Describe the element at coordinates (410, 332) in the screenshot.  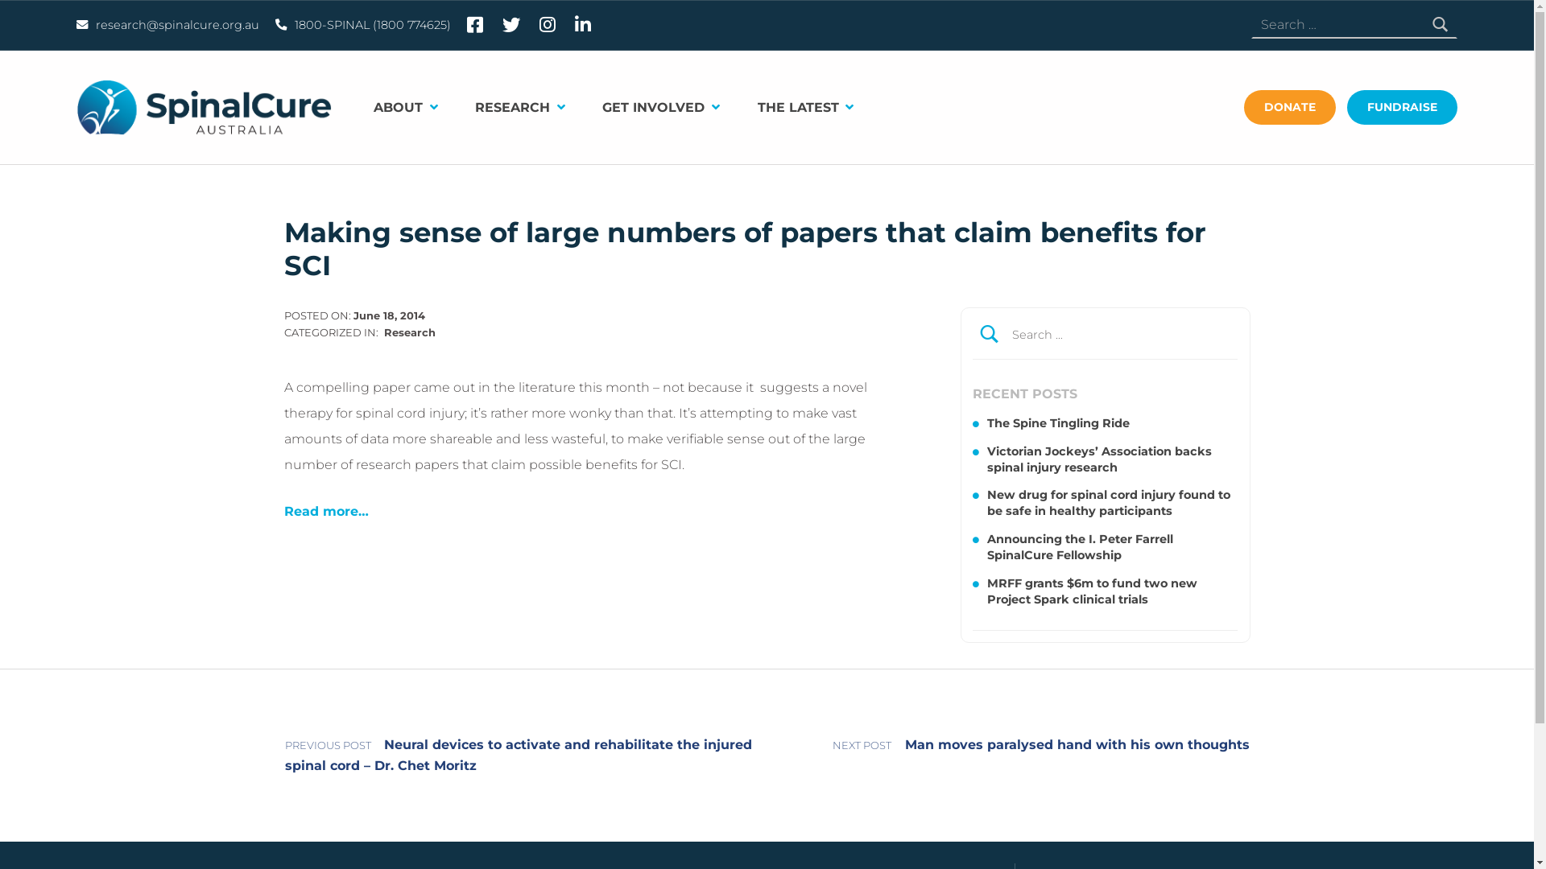
I see `Research` at that location.